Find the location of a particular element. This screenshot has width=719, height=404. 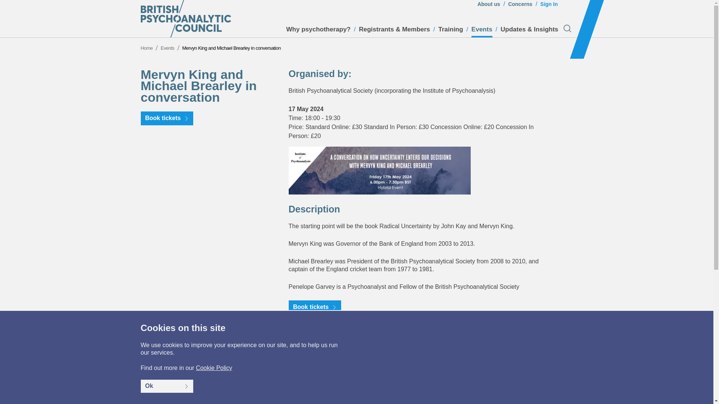

Book tickets is located at coordinates (167, 118).